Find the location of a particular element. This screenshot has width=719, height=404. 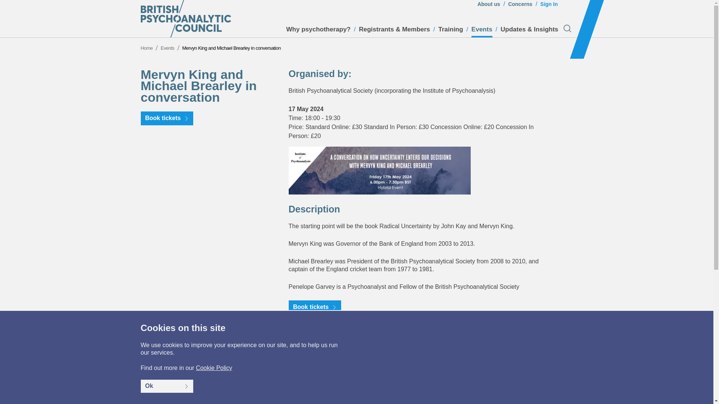

Book tickets is located at coordinates (167, 118).